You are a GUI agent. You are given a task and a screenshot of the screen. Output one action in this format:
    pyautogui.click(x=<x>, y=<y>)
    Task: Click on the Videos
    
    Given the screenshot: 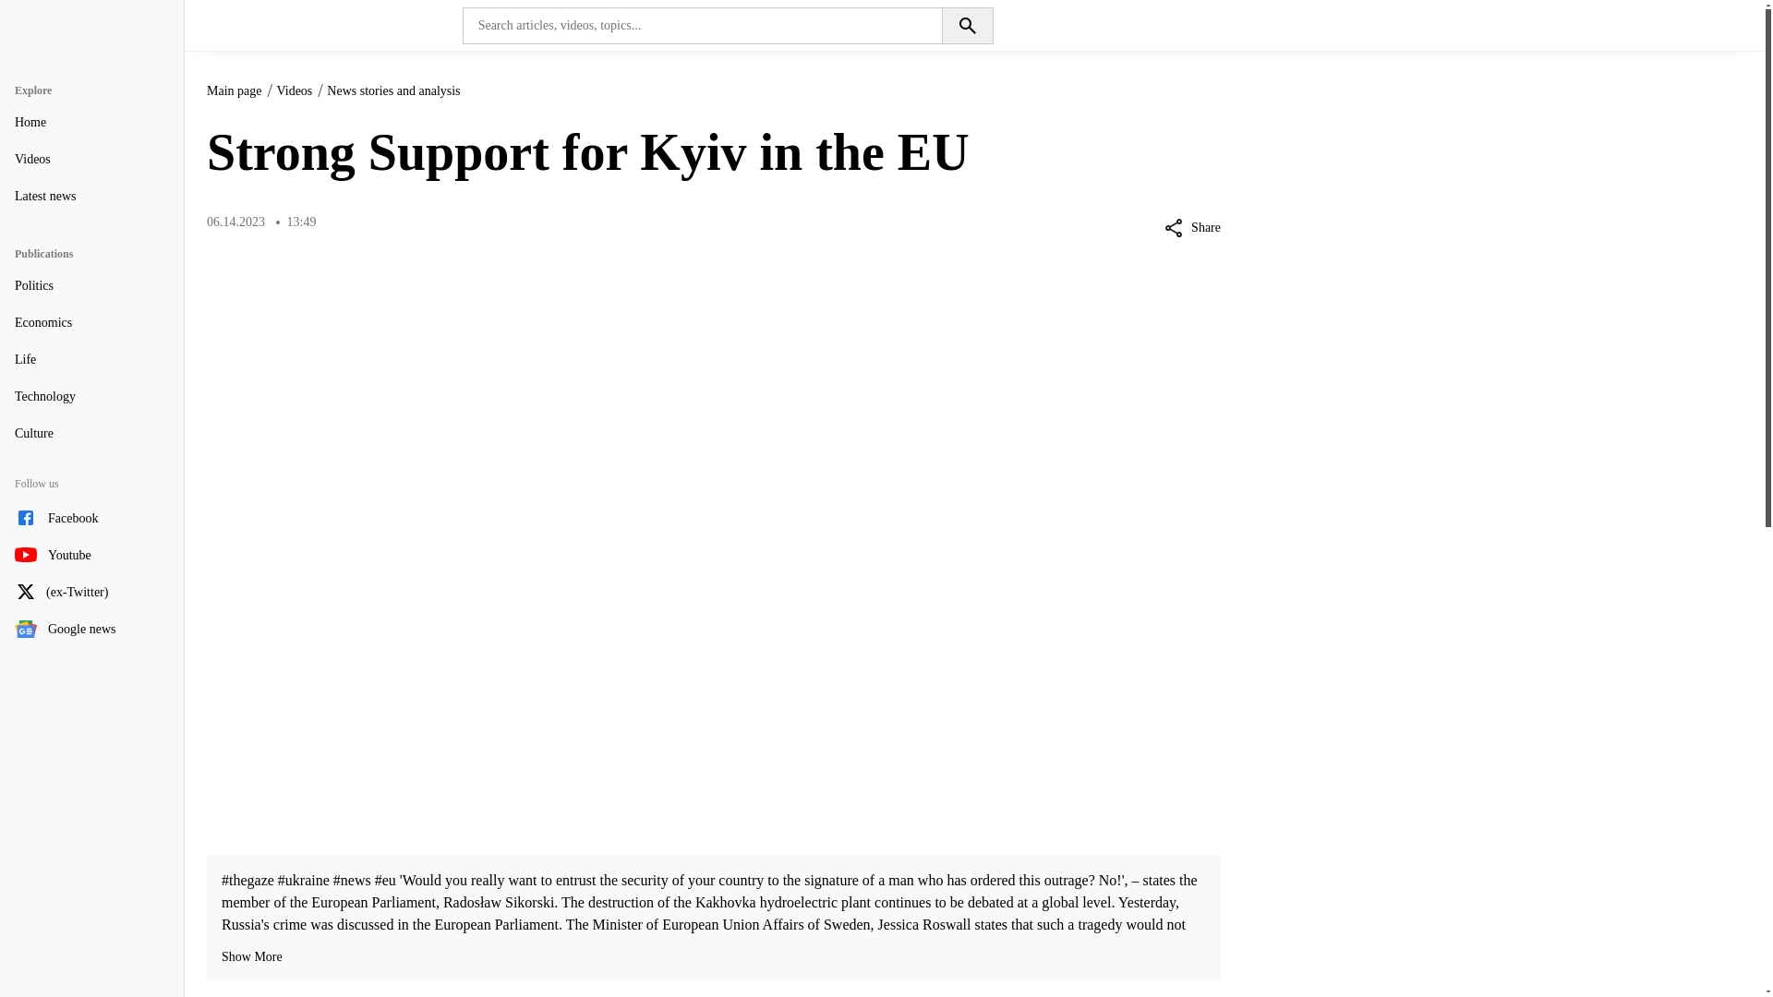 What is the action you would take?
    pyautogui.click(x=294, y=90)
    